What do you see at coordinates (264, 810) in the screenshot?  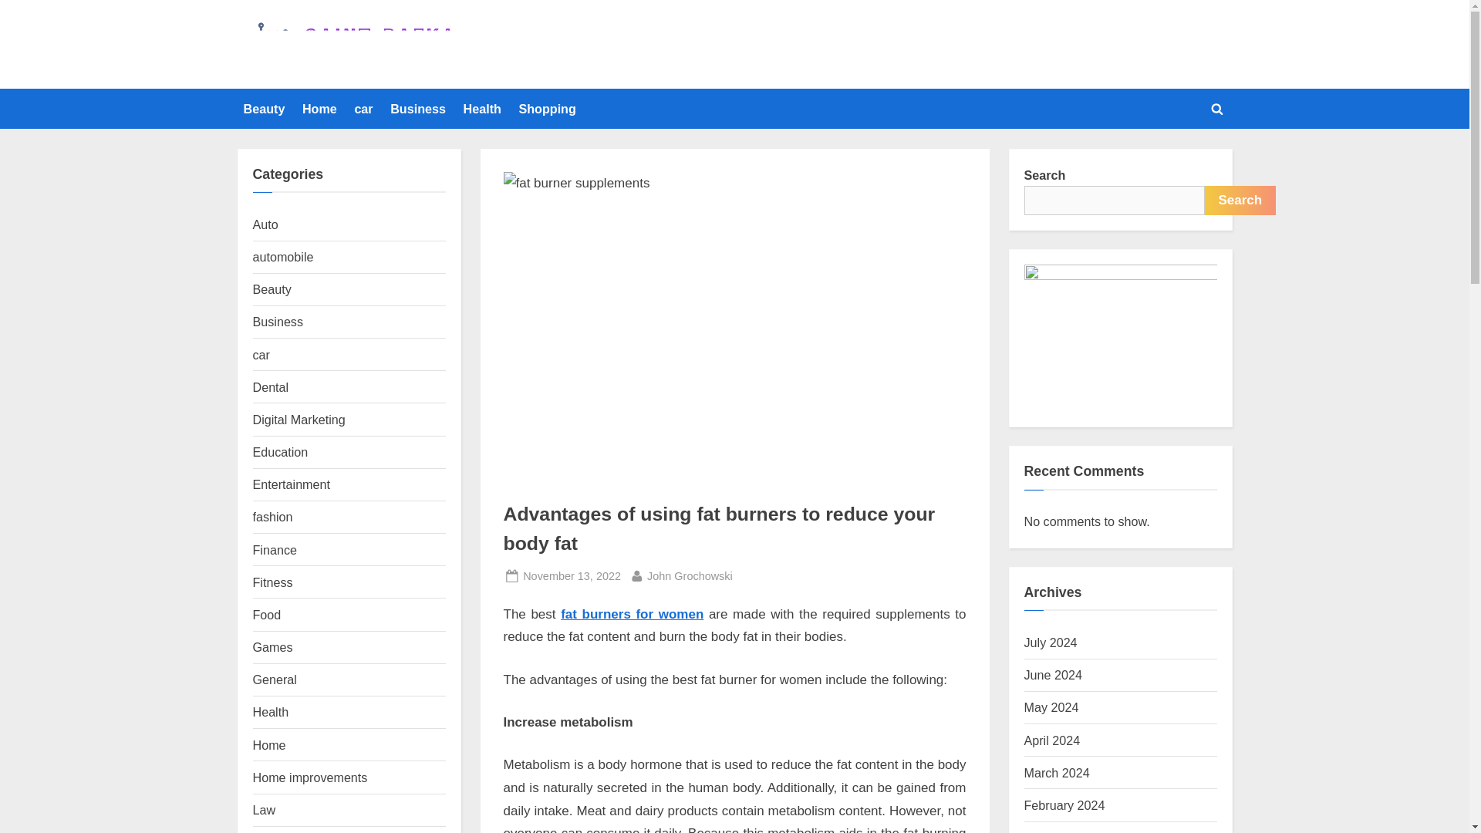 I see `Law` at bounding box center [264, 810].